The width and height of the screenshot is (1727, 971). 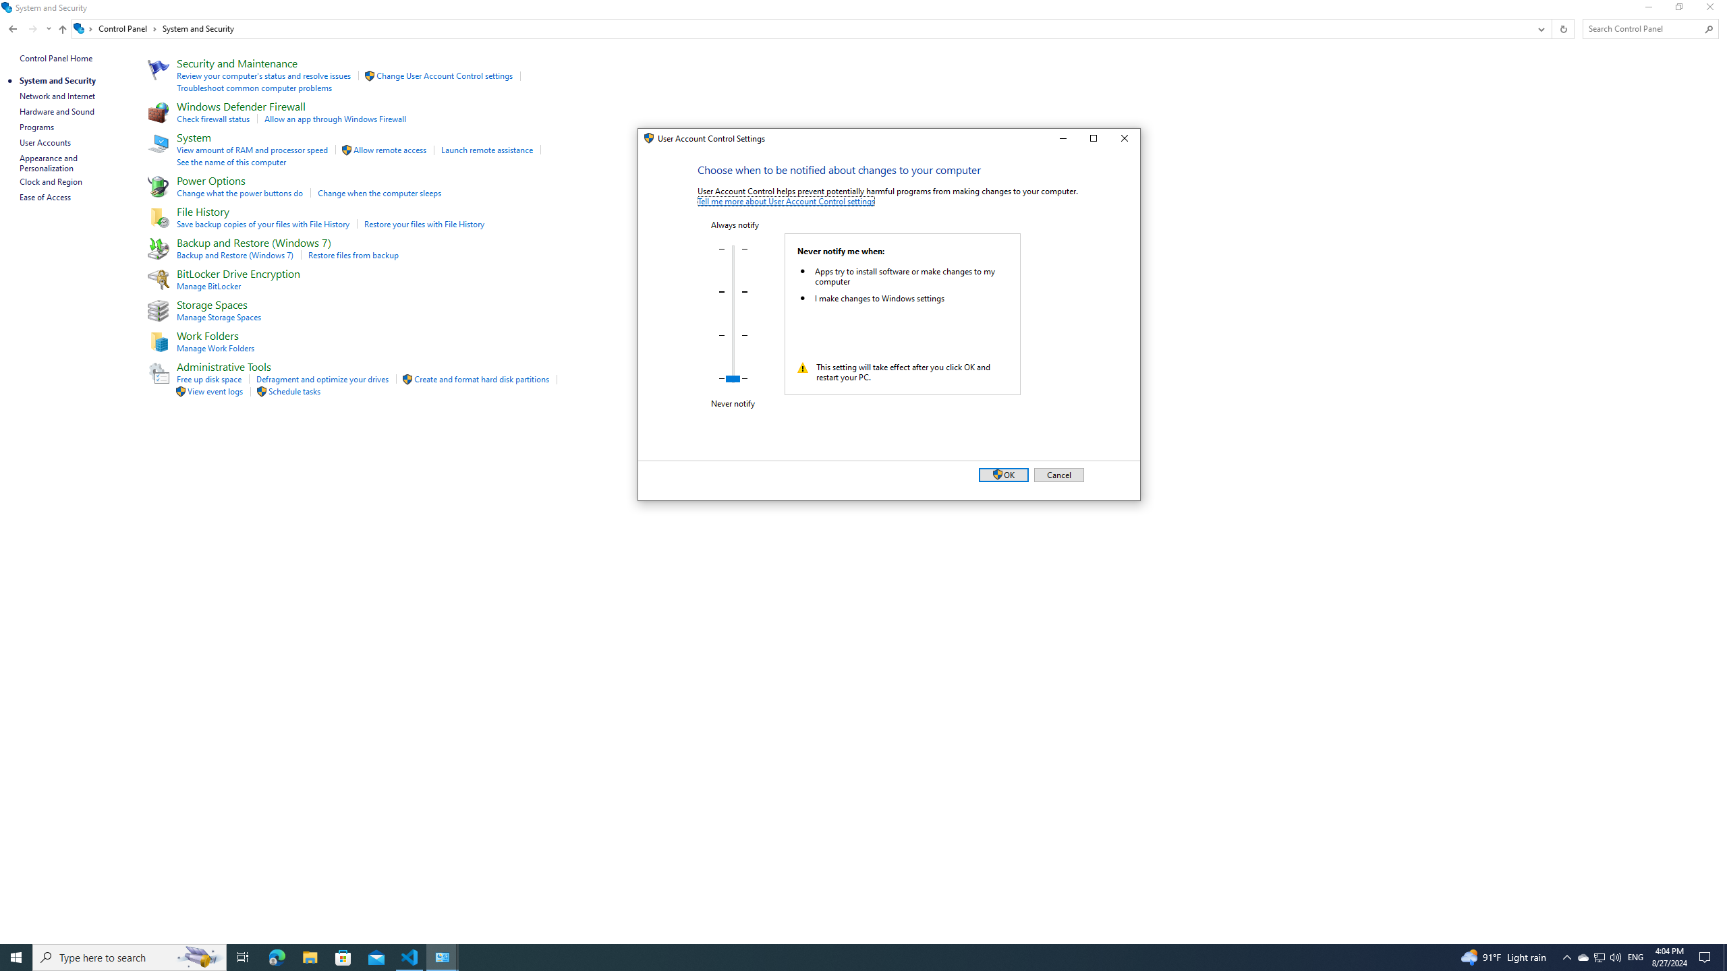 What do you see at coordinates (1599, 958) in the screenshot?
I see `Control Panel - 2 running windows` at bounding box center [1599, 958].